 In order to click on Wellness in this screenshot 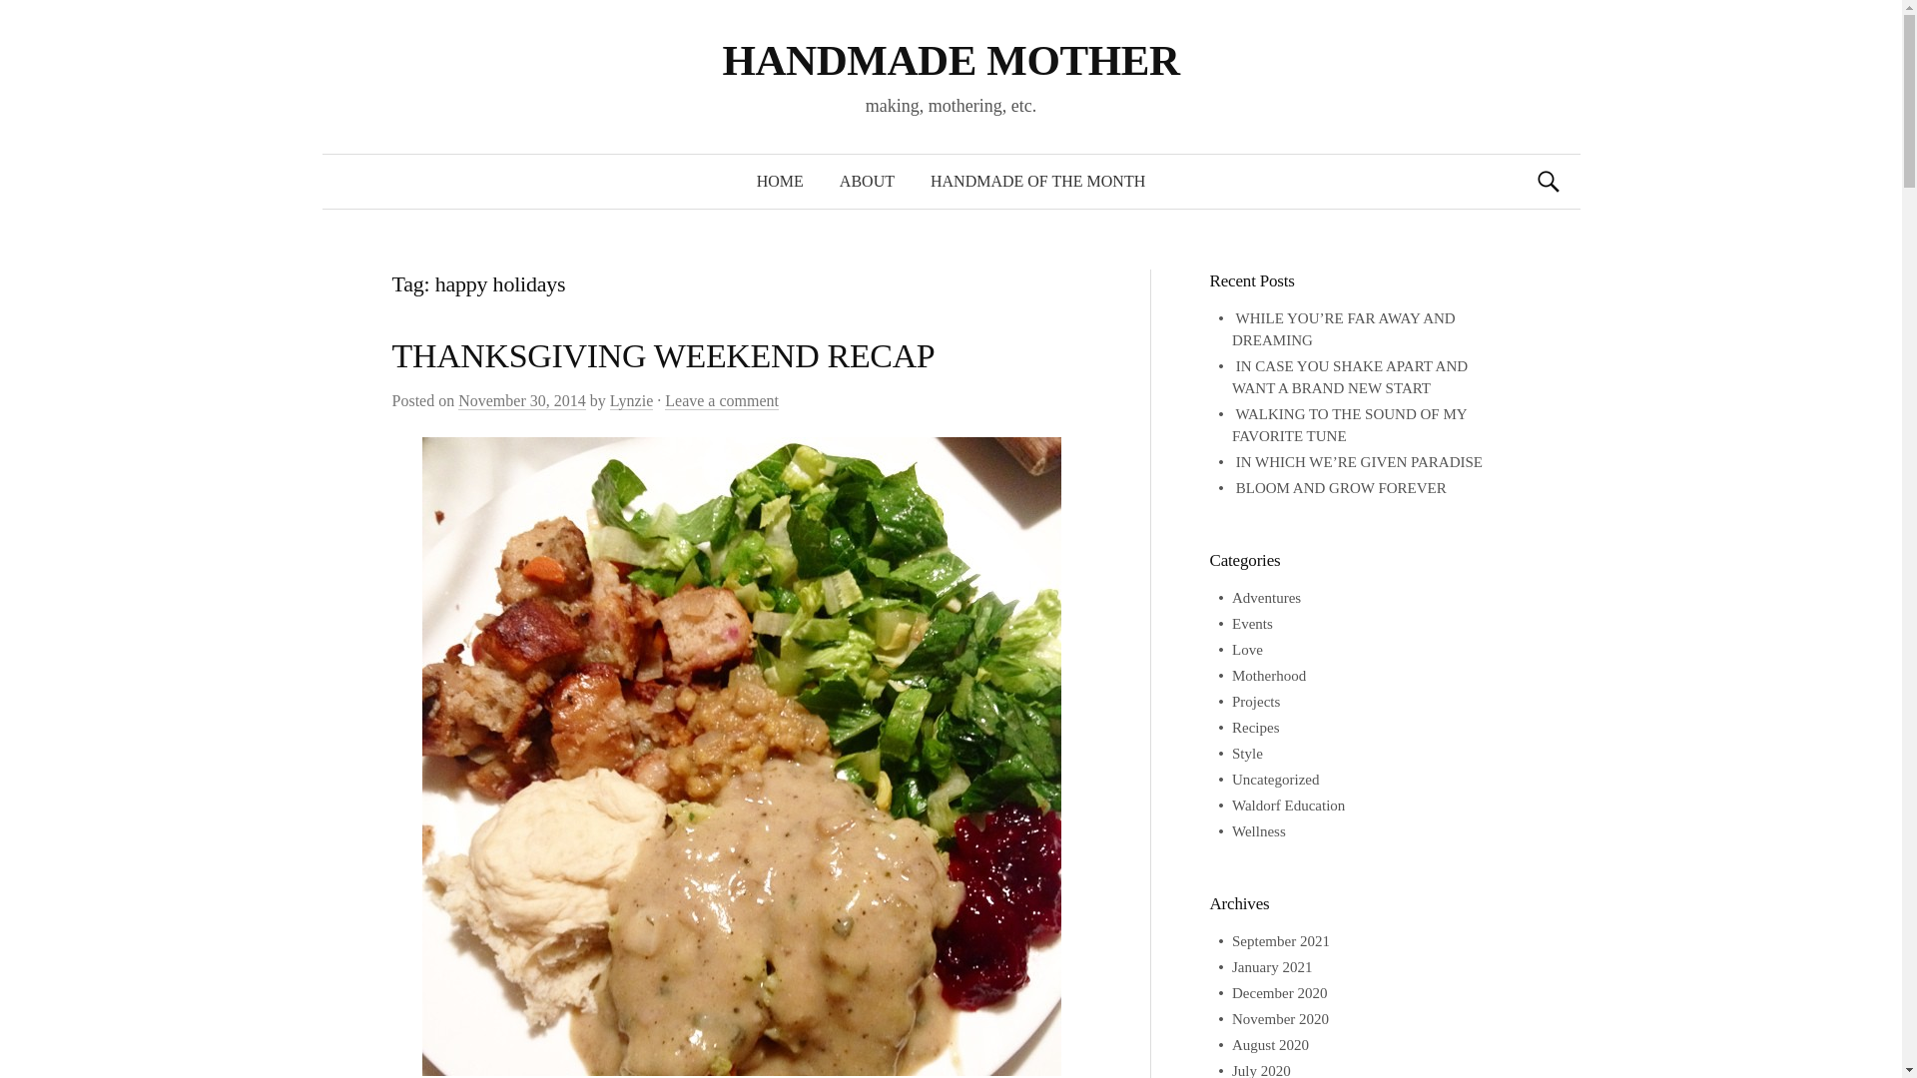, I will do `click(1259, 831)`.